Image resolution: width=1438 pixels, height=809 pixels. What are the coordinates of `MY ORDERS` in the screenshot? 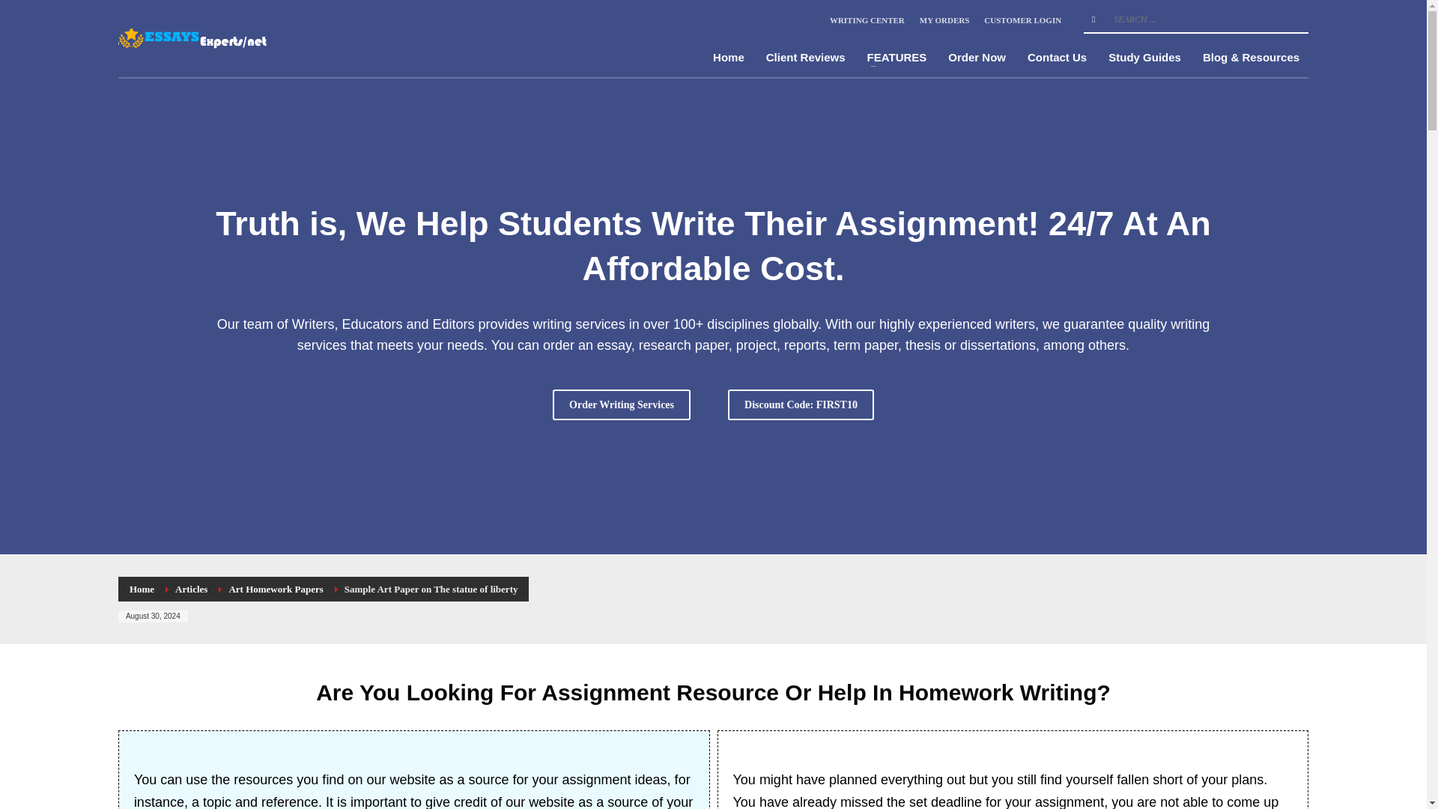 It's located at (944, 19).